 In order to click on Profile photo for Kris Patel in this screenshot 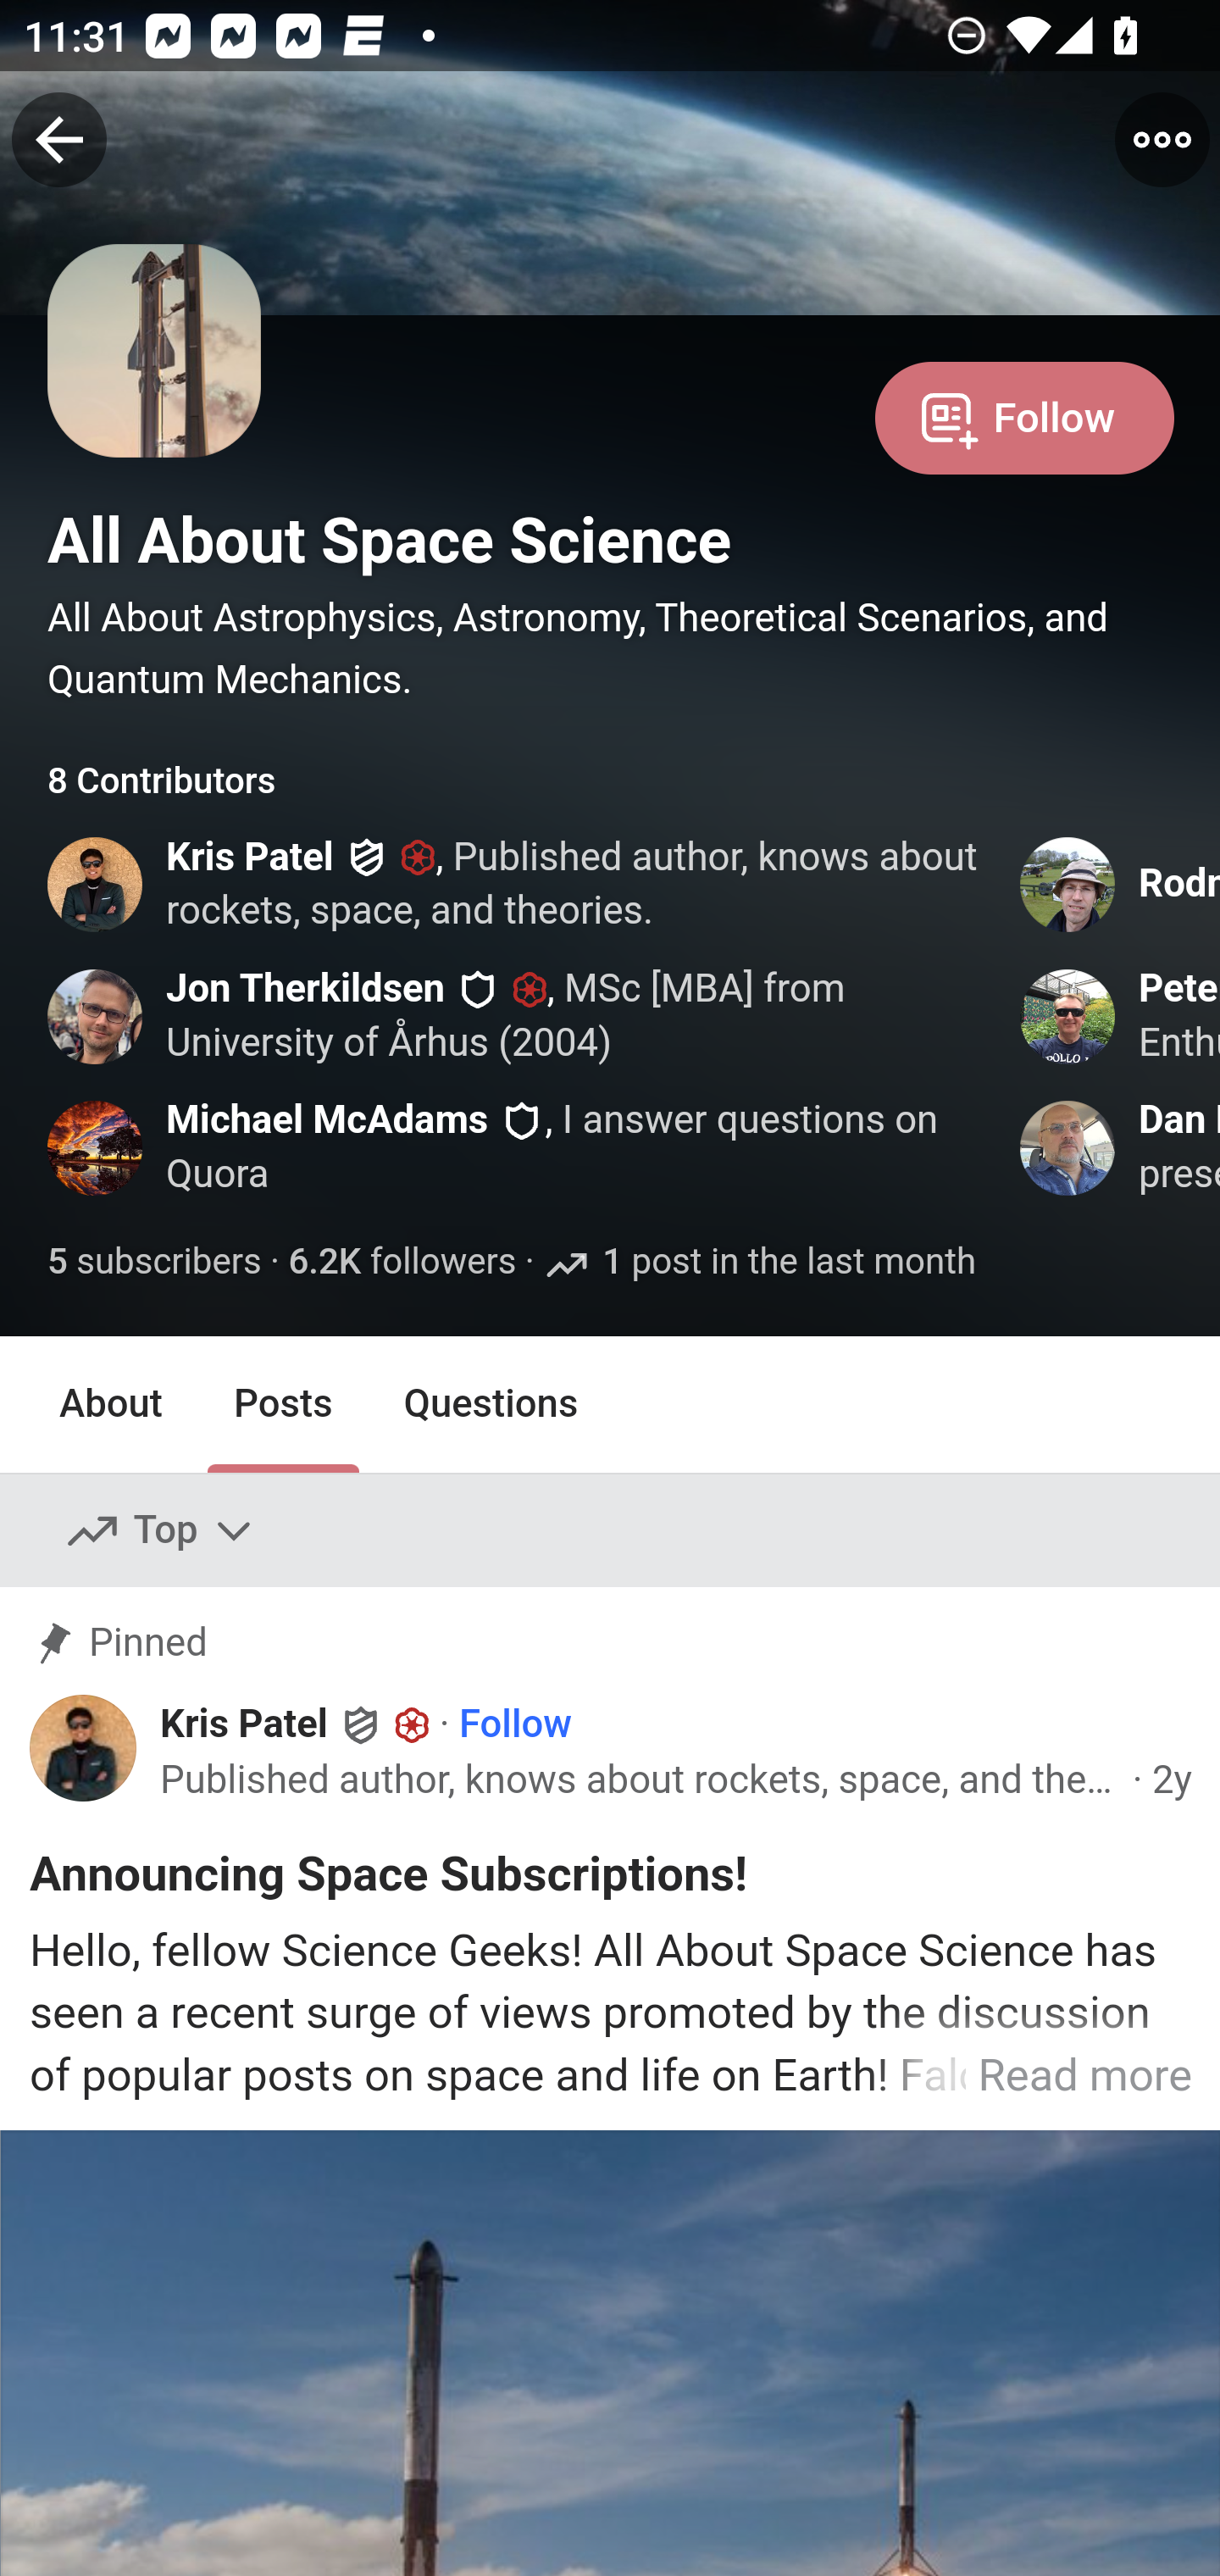, I will do `click(97, 885)`.